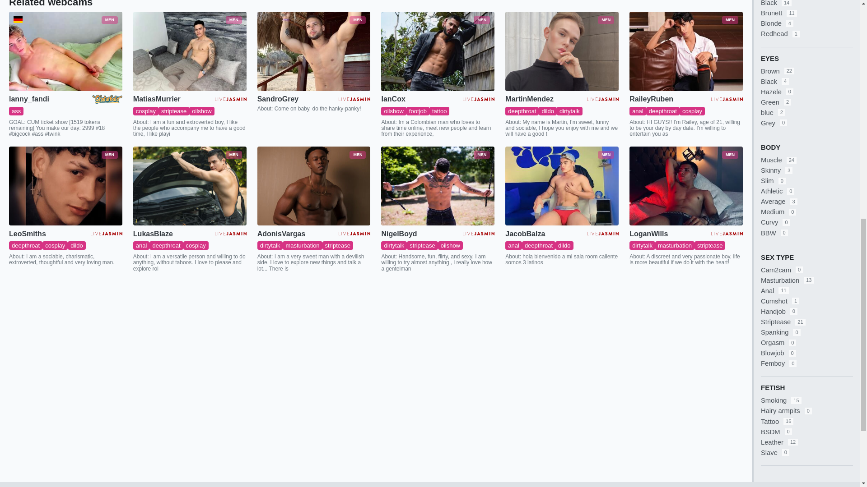 The height and width of the screenshot is (487, 867). Describe the element at coordinates (65, 186) in the screenshot. I see `LeoSmithsLive Webcam` at that location.